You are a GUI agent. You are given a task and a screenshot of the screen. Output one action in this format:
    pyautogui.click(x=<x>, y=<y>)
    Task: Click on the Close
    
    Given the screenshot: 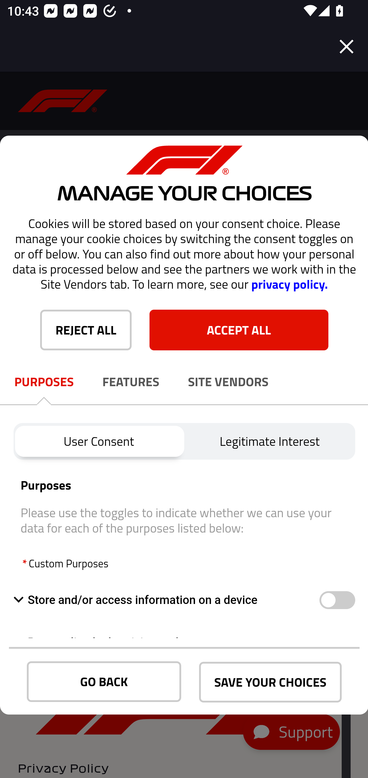 What is the action you would take?
    pyautogui.click(x=347, y=47)
    